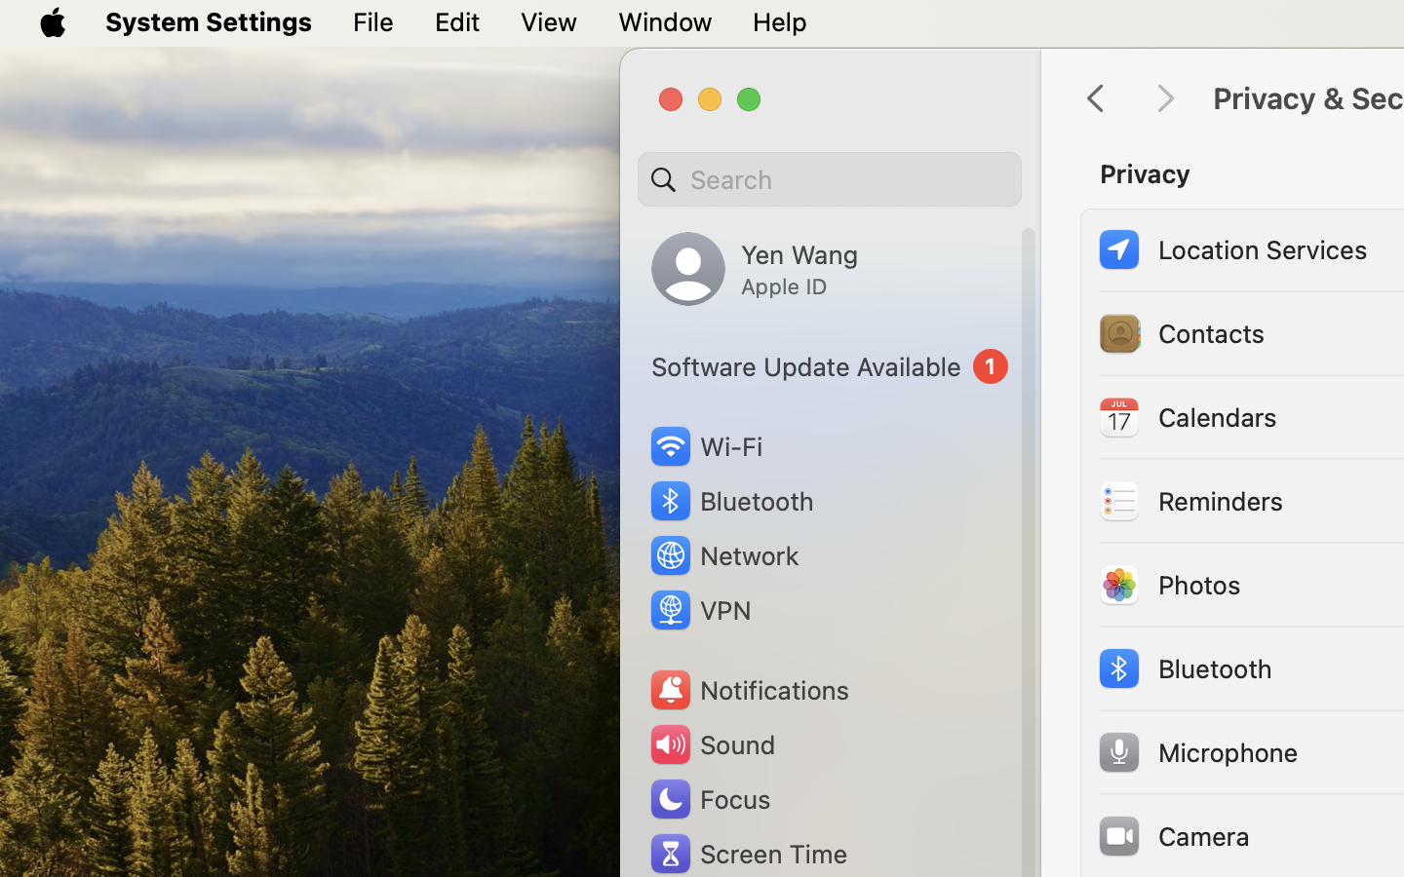 This screenshot has width=1404, height=877. What do you see at coordinates (723, 555) in the screenshot?
I see `Network` at bounding box center [723, 555].